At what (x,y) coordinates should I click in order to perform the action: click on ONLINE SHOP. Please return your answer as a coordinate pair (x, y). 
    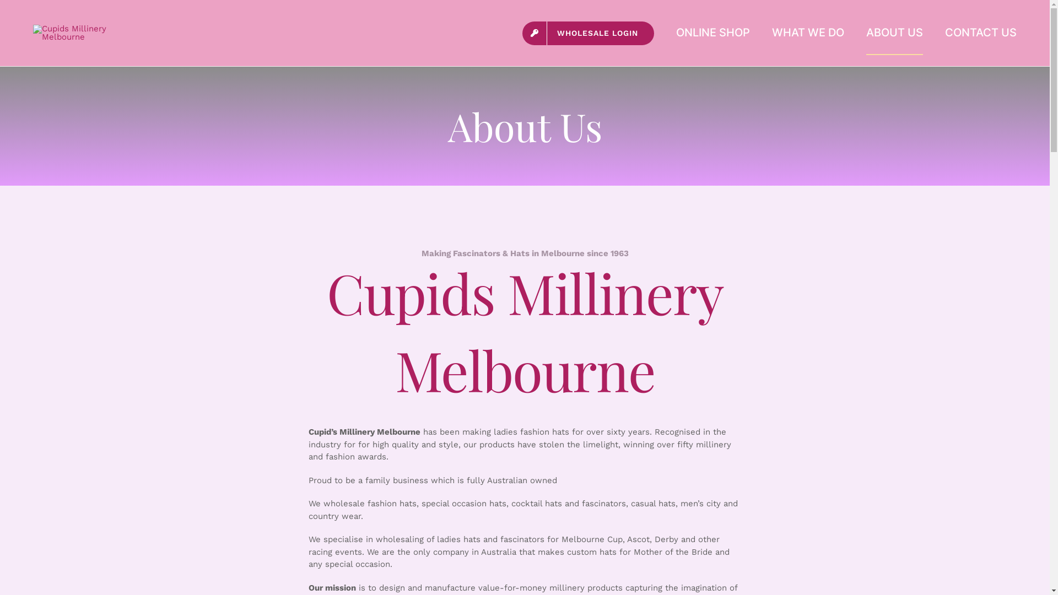
    Looking at the image, I should click on (713, 33).